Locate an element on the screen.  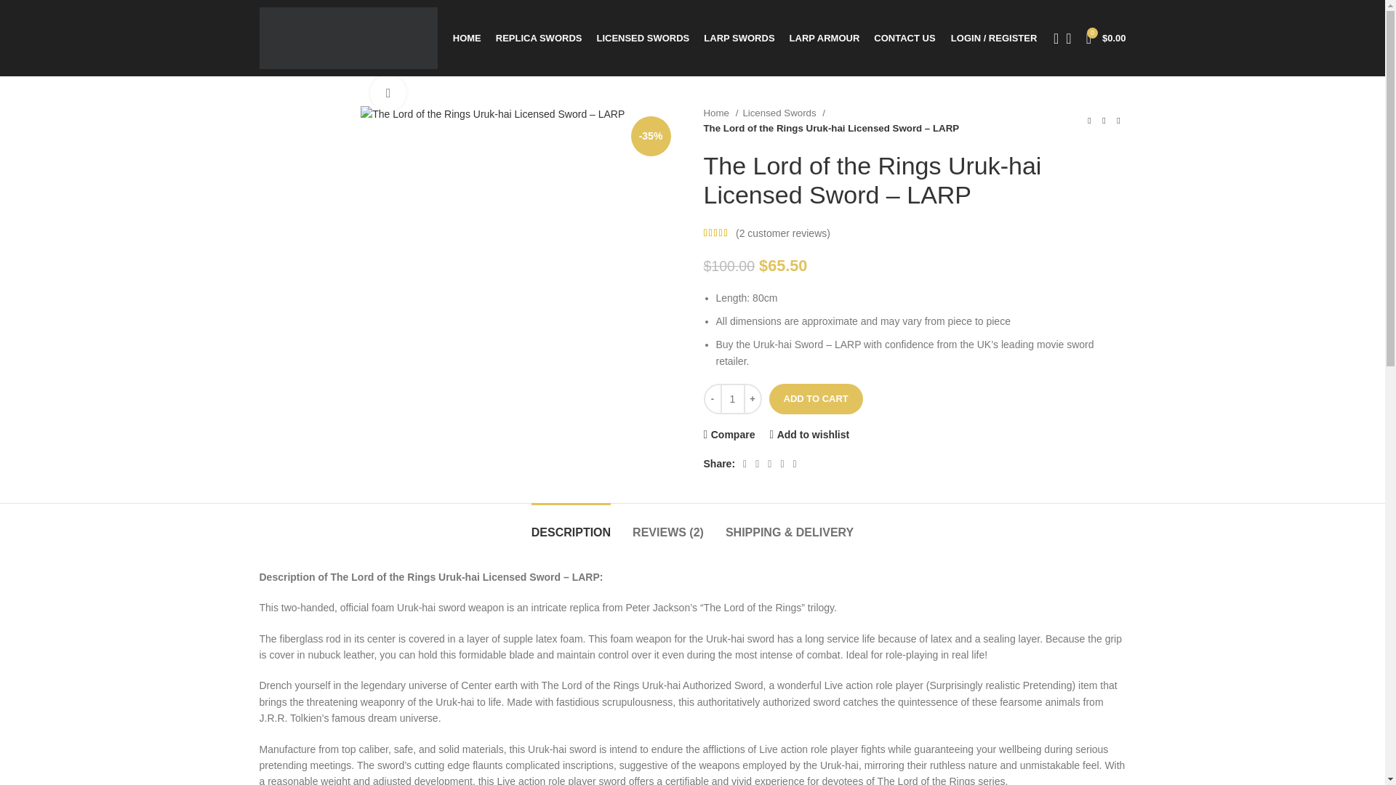
LARP ARMOUR is located at coordinates (825, 38).